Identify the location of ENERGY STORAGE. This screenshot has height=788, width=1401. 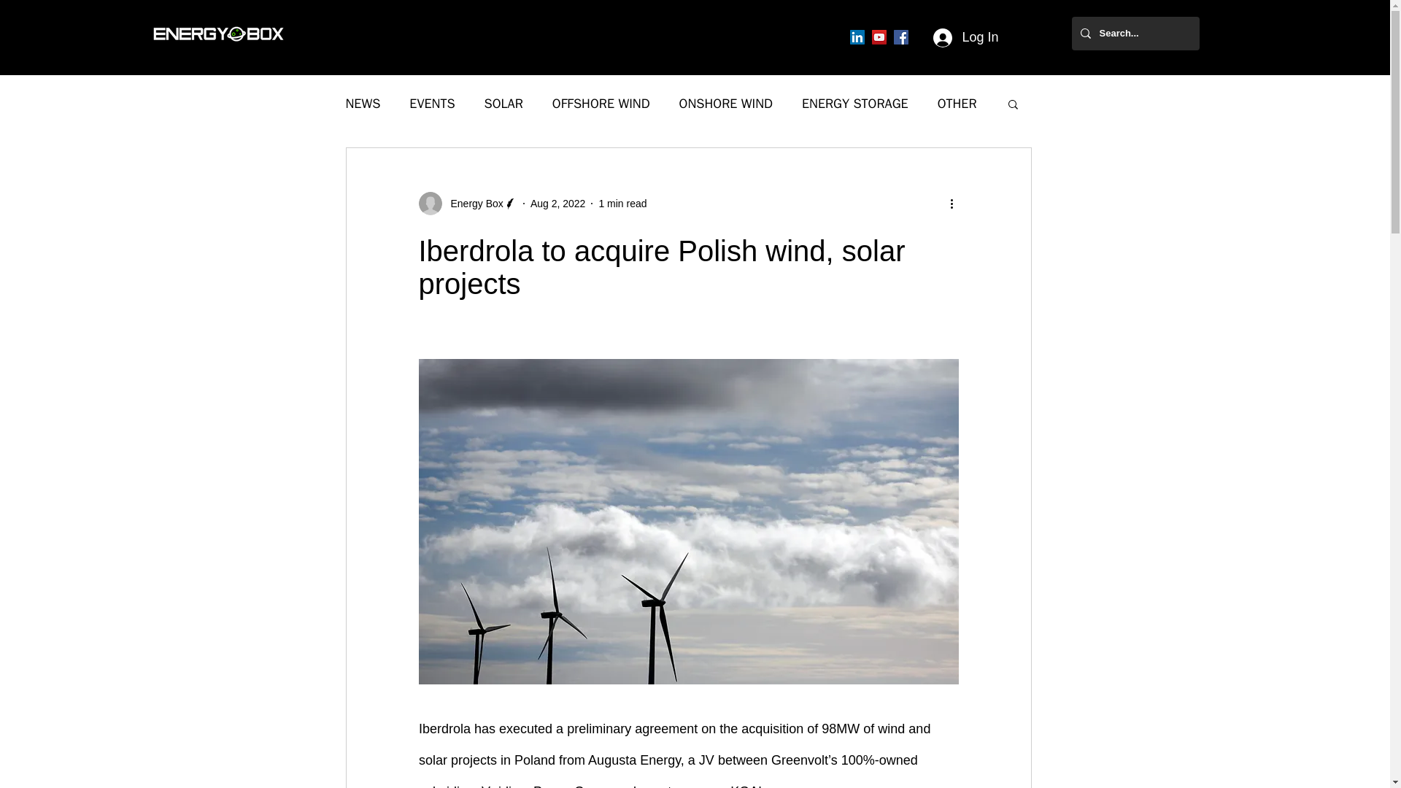
(854, 104).